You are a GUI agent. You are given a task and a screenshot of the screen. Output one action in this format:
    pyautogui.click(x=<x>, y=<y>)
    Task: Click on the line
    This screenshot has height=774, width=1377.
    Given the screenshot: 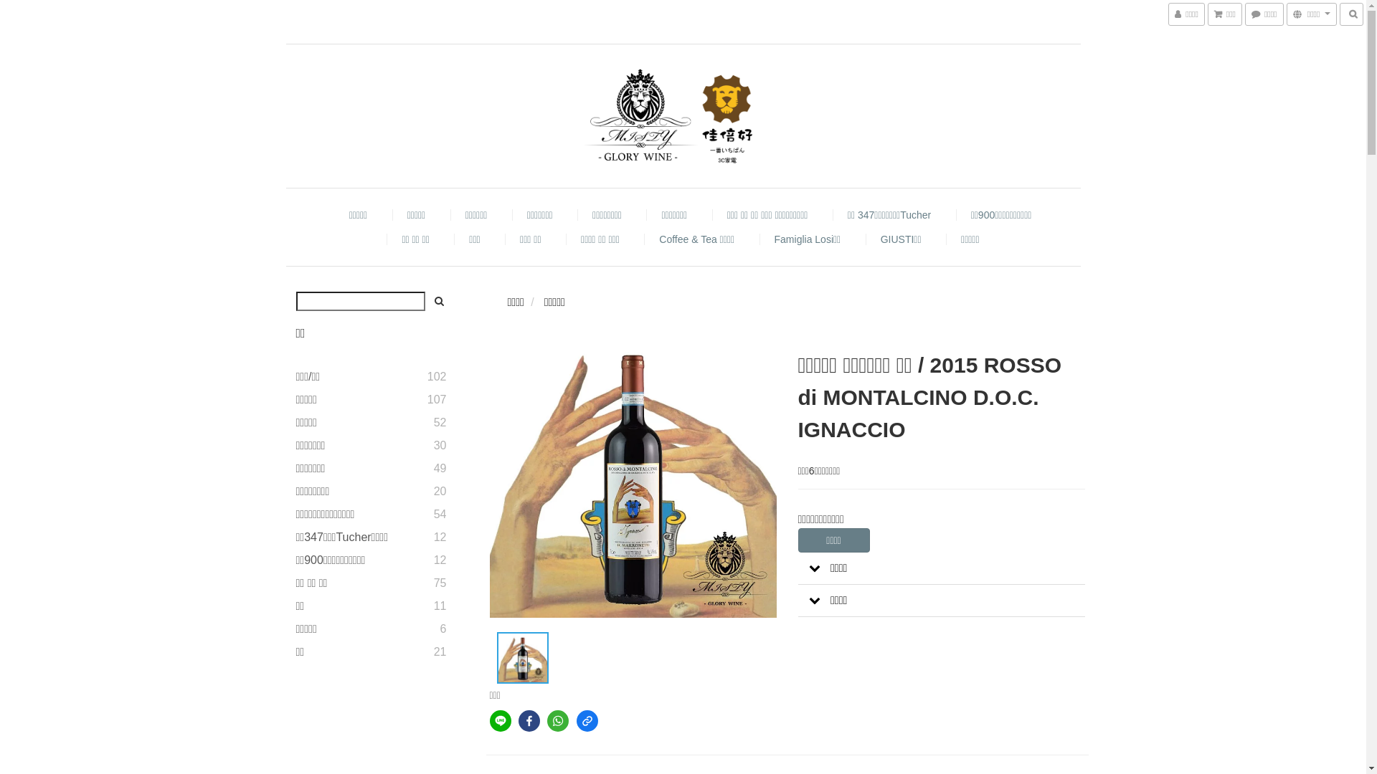 What is the action you would take?
    pyautogui.click(x=500, y=721)
    